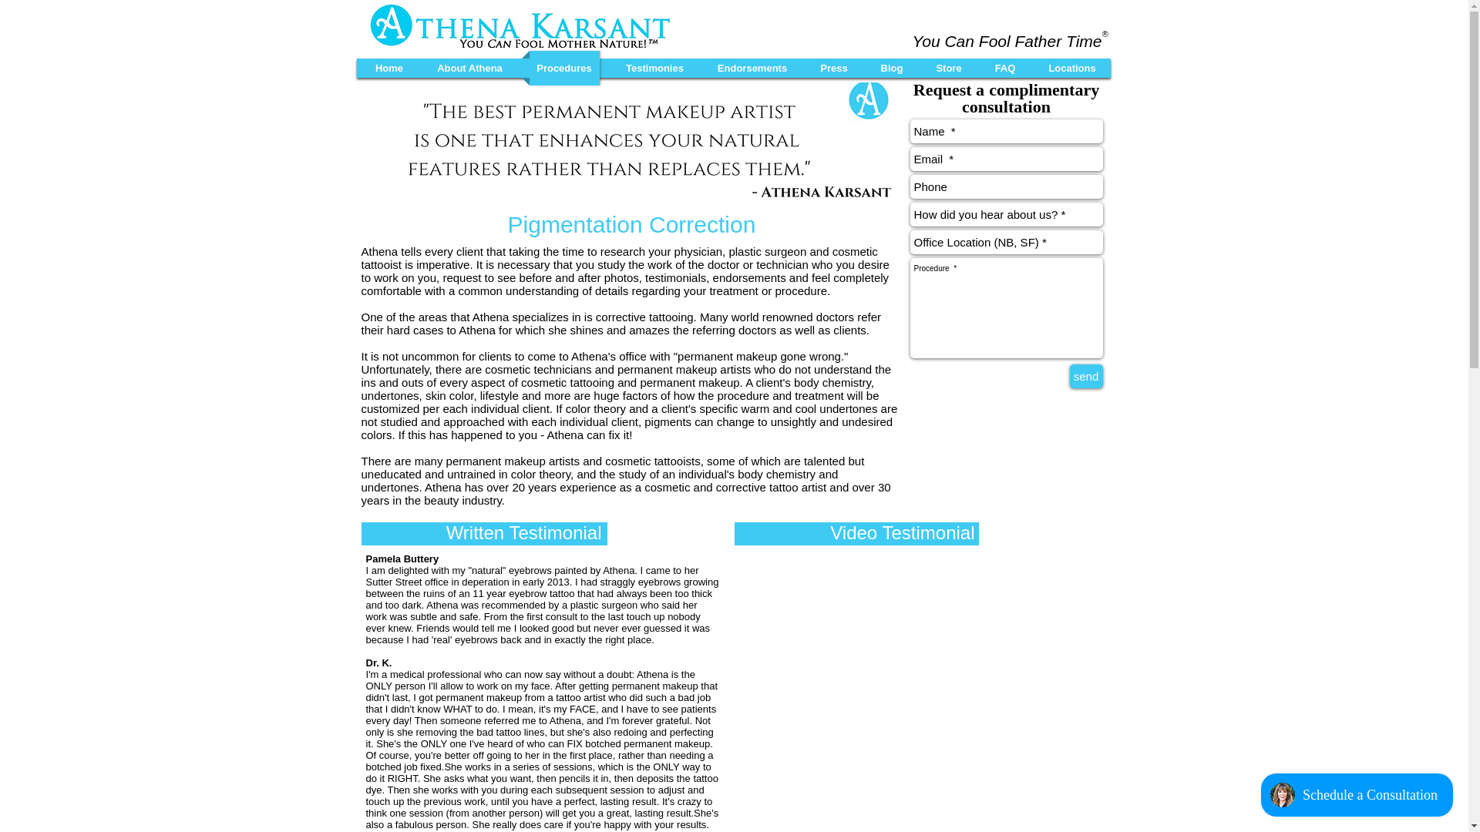  What do you see at coordinates (752, 68) in the screenshot?
I see `Endorsements` at bounding box center [752, 68].